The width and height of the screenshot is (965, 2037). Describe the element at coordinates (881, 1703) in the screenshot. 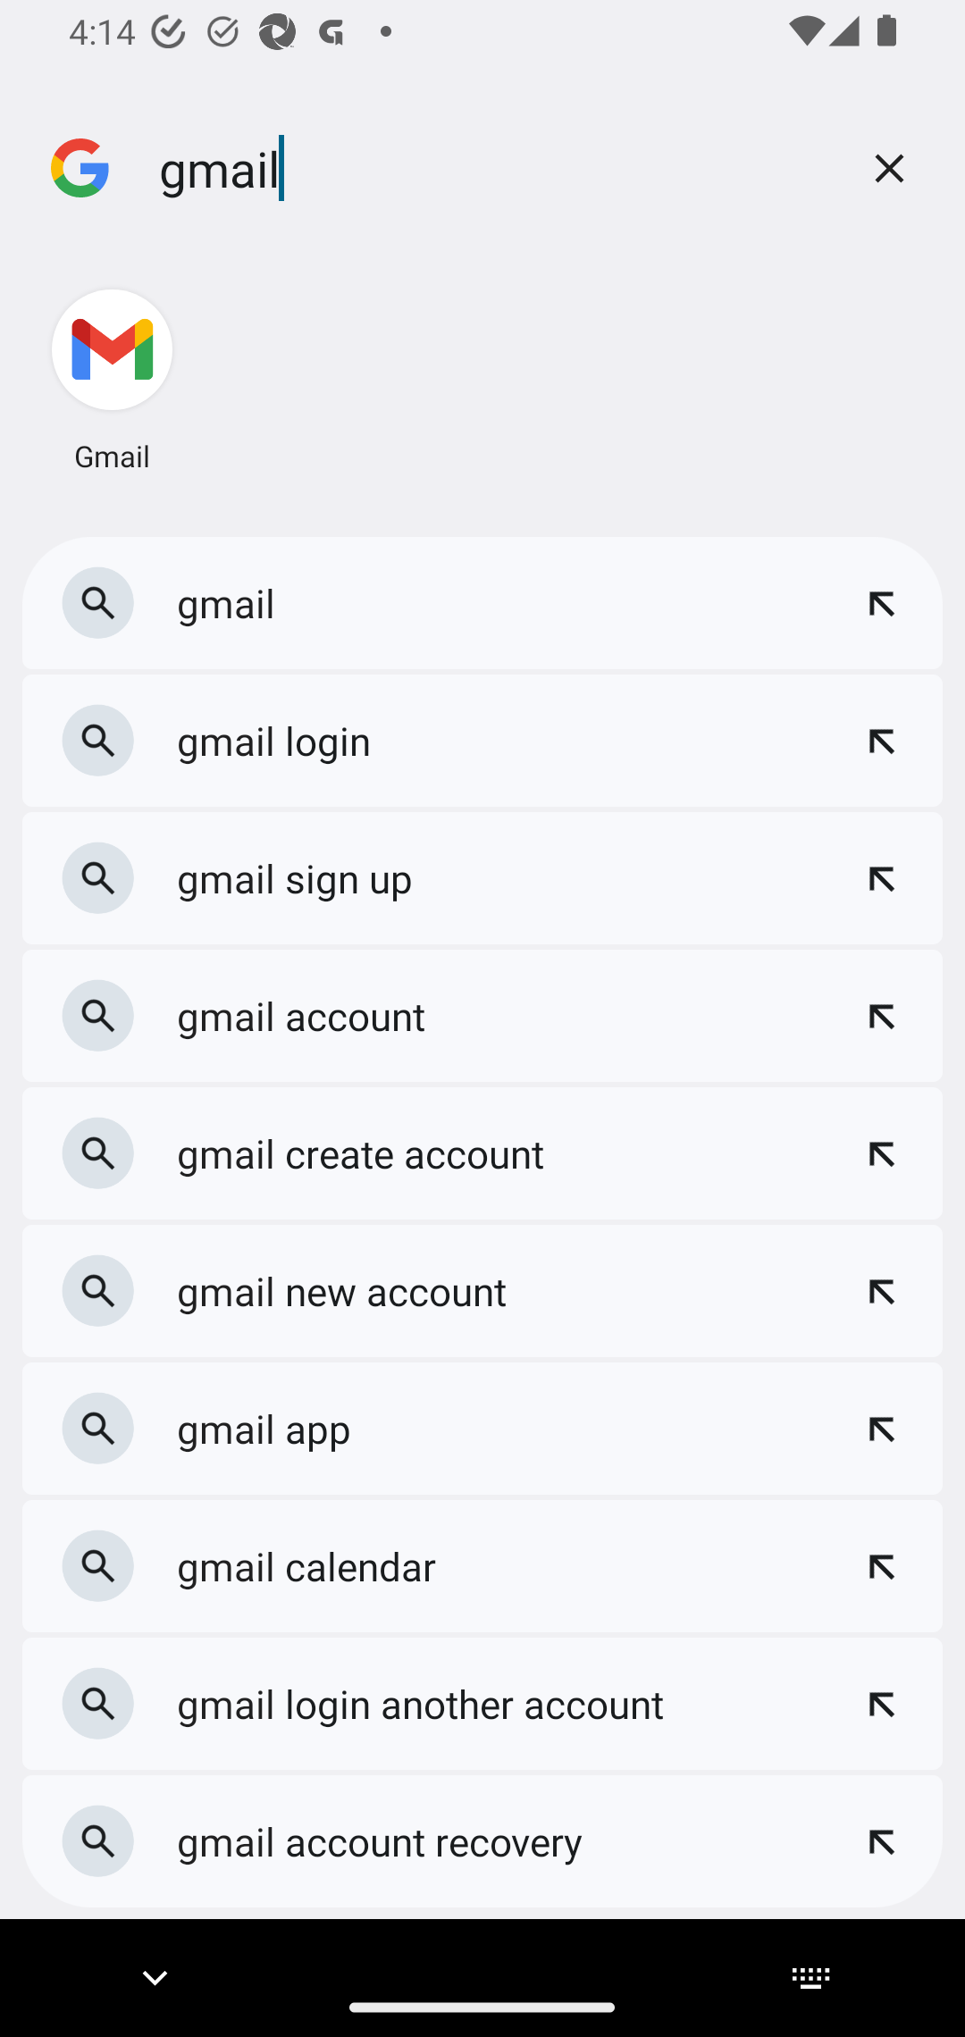

I see `Show predictions for gmail login another account` at that location.